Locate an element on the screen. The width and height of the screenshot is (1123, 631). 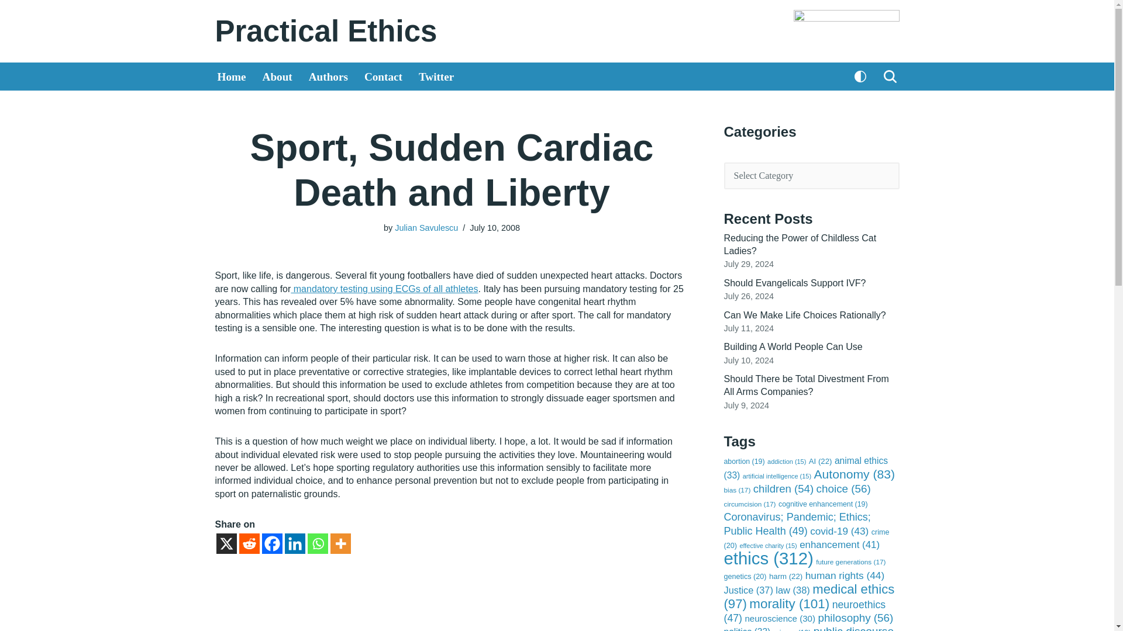
Should Evangelicals Support IVF? is located at coordinates (795, 283).